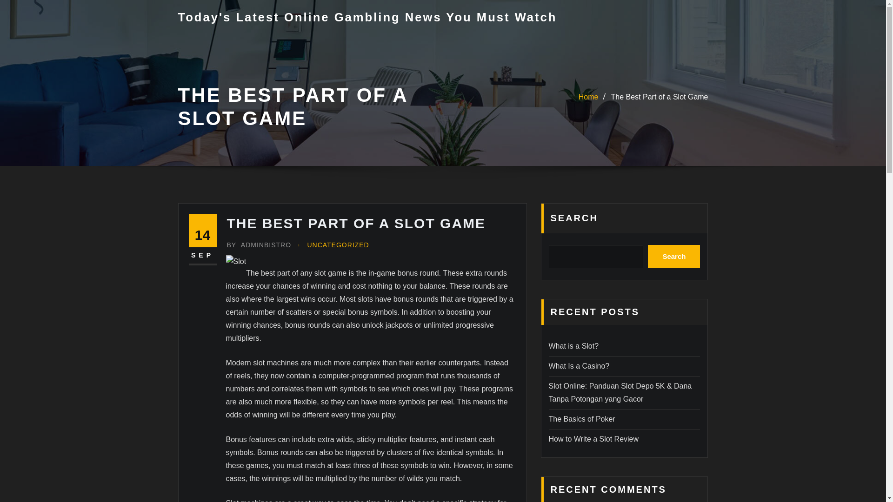  What do you see at coordinates (674, 257) in the screenshot?
I see `Search` at bounding box center [674, 257].